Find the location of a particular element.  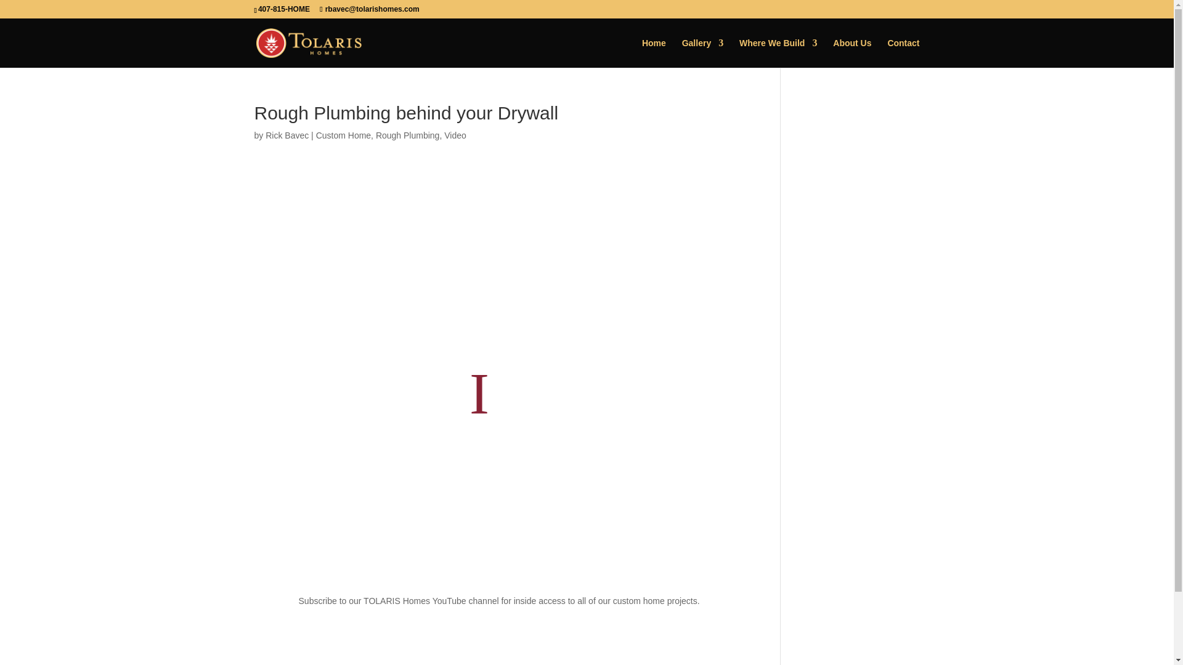

Contact is located at coordinates (903, 53).